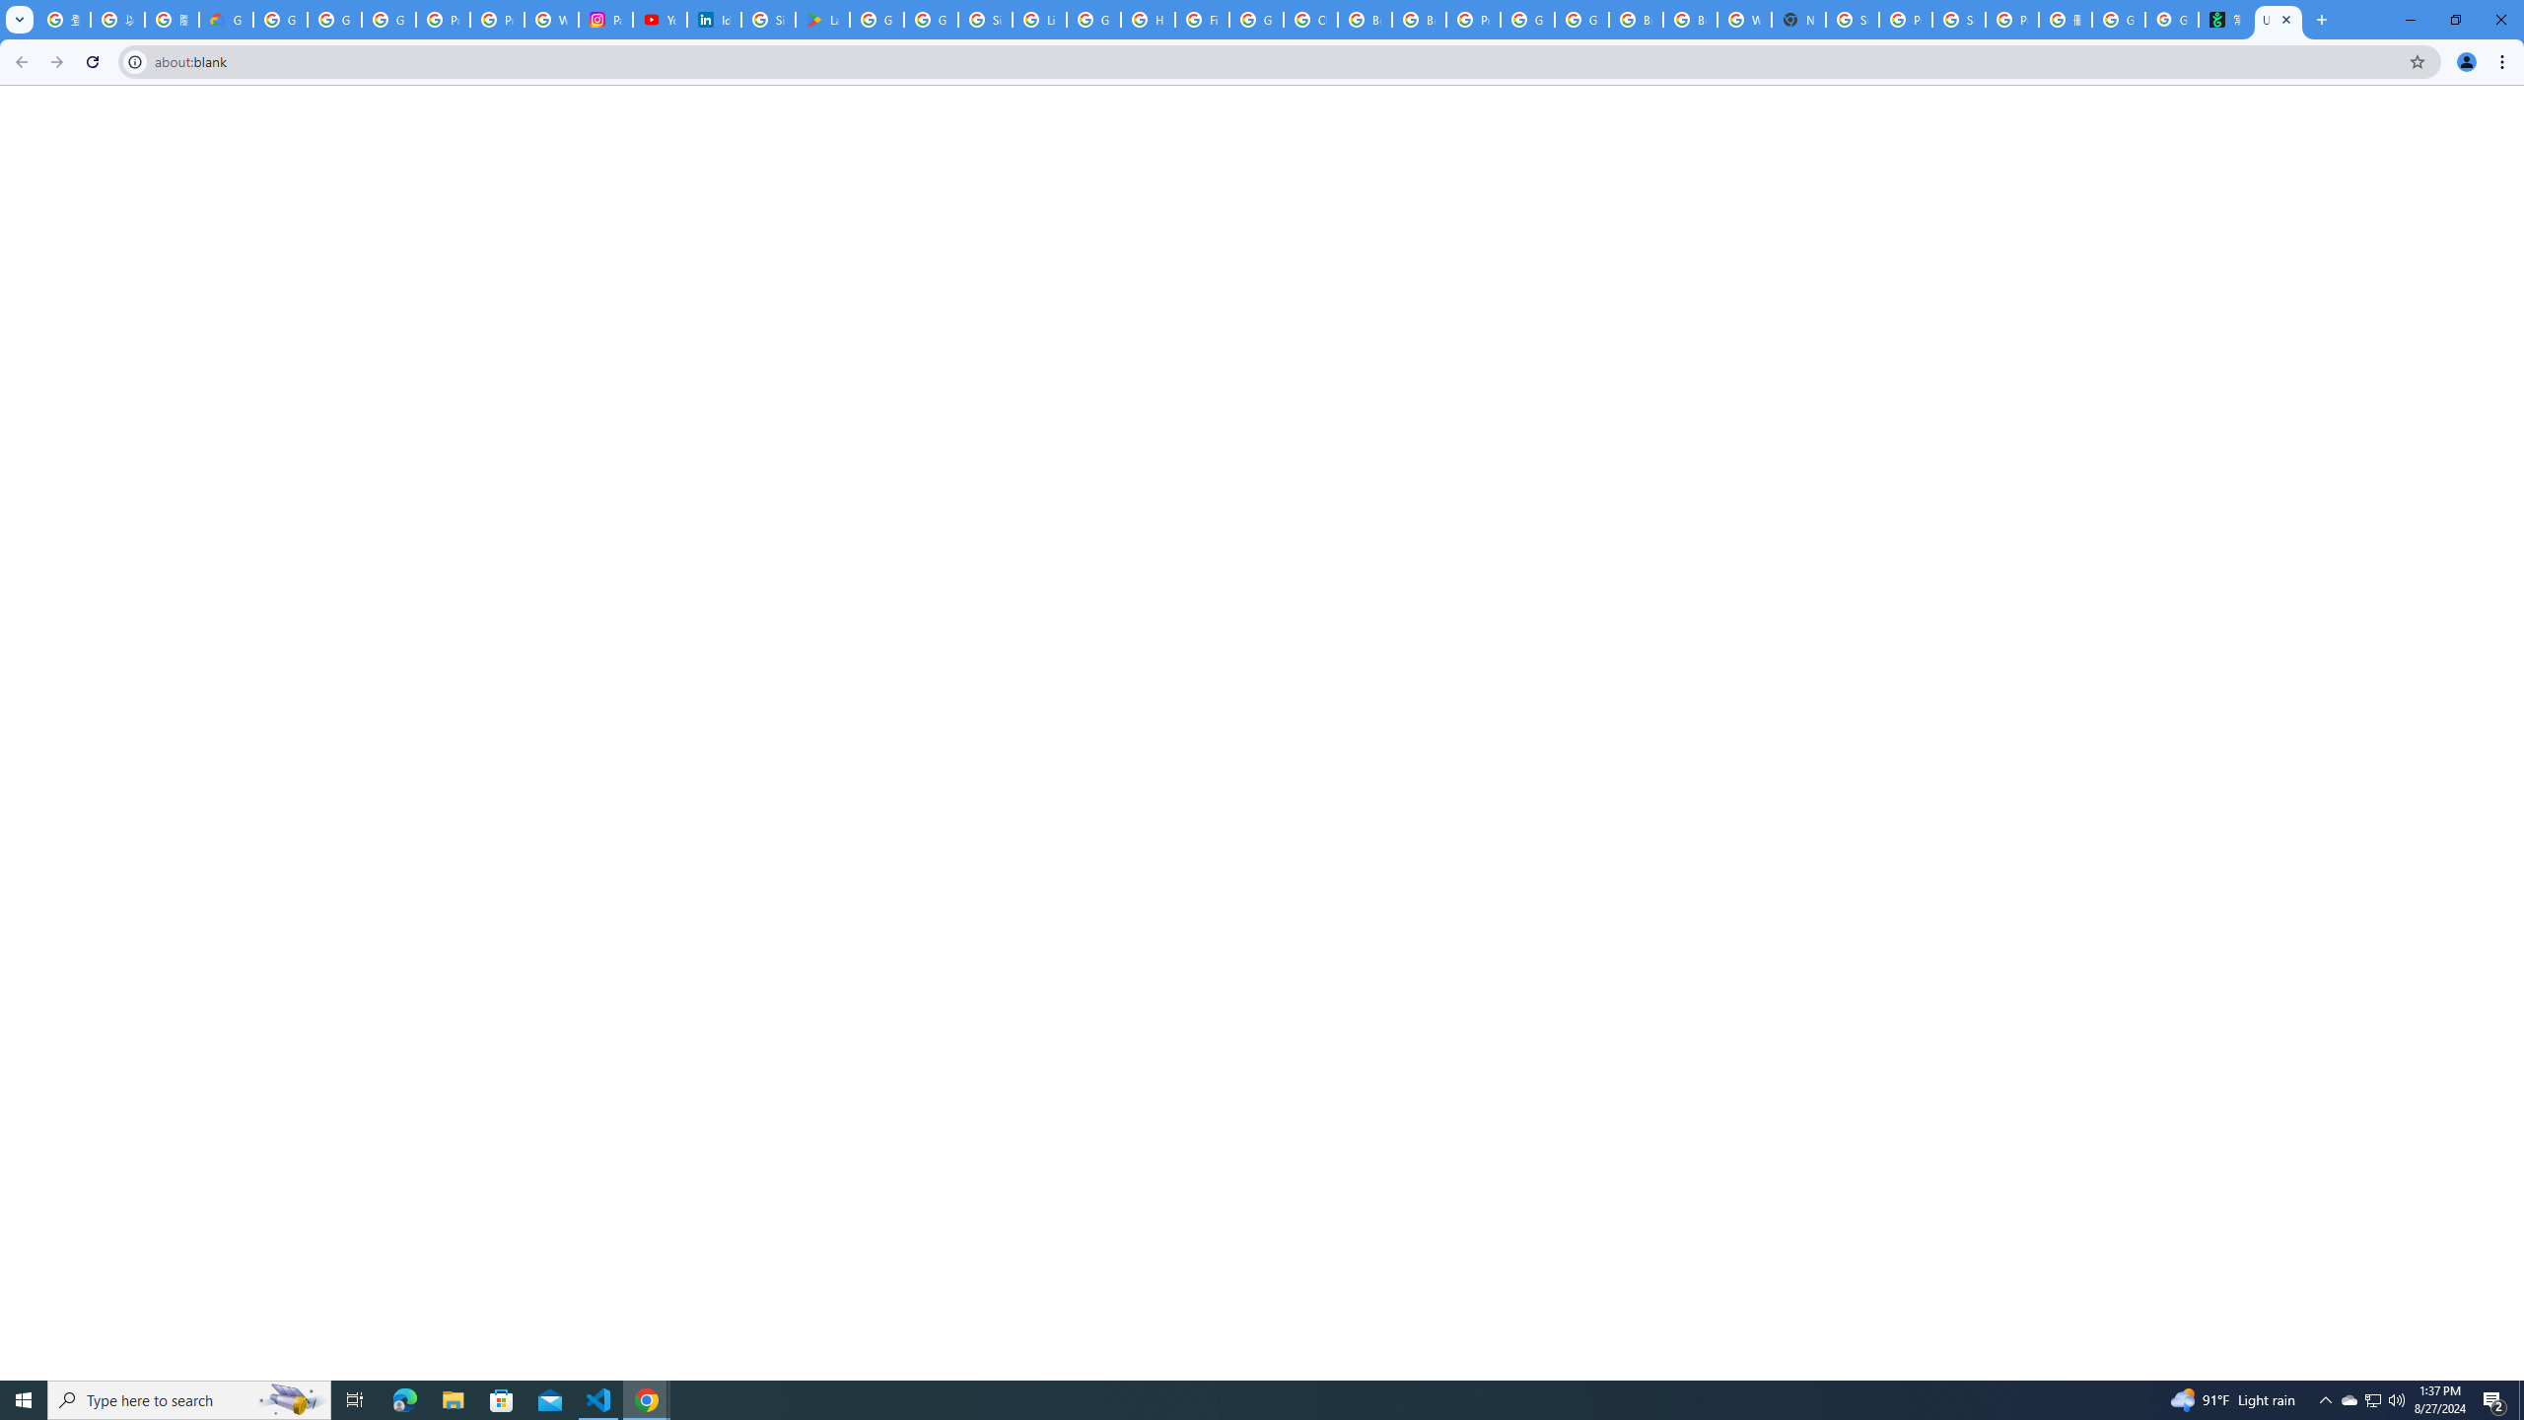 Image resolution: width=2524 pixels, height=1420 pixels. Describe the element at coordinates (1528, 20) in the screenshot. I see `Google Cloud Platform` at that location.